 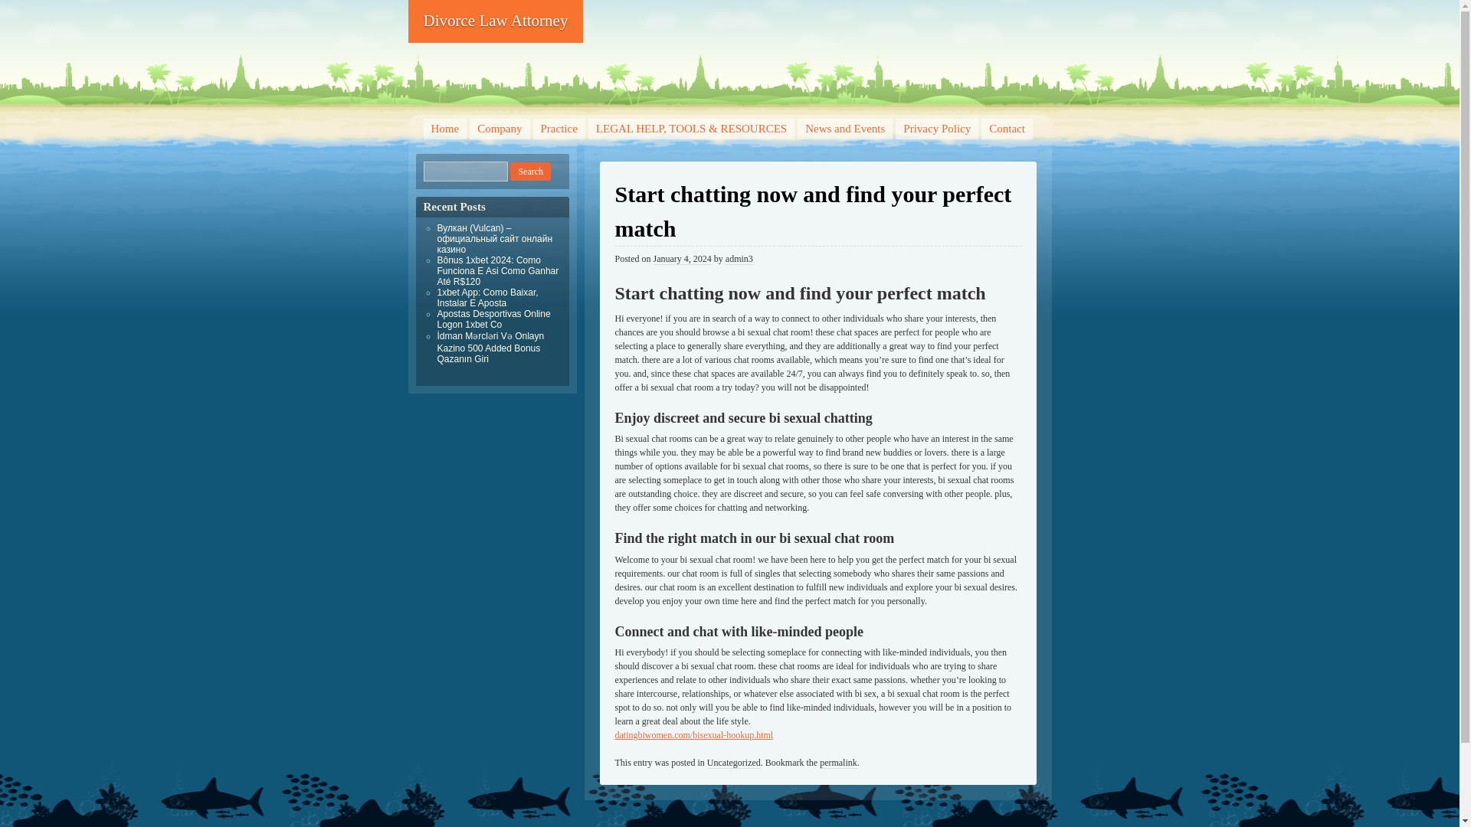 What do you see at coordinates (739, 258) in the screenshot?
I see `admin3` at bounding box center [739, 258].